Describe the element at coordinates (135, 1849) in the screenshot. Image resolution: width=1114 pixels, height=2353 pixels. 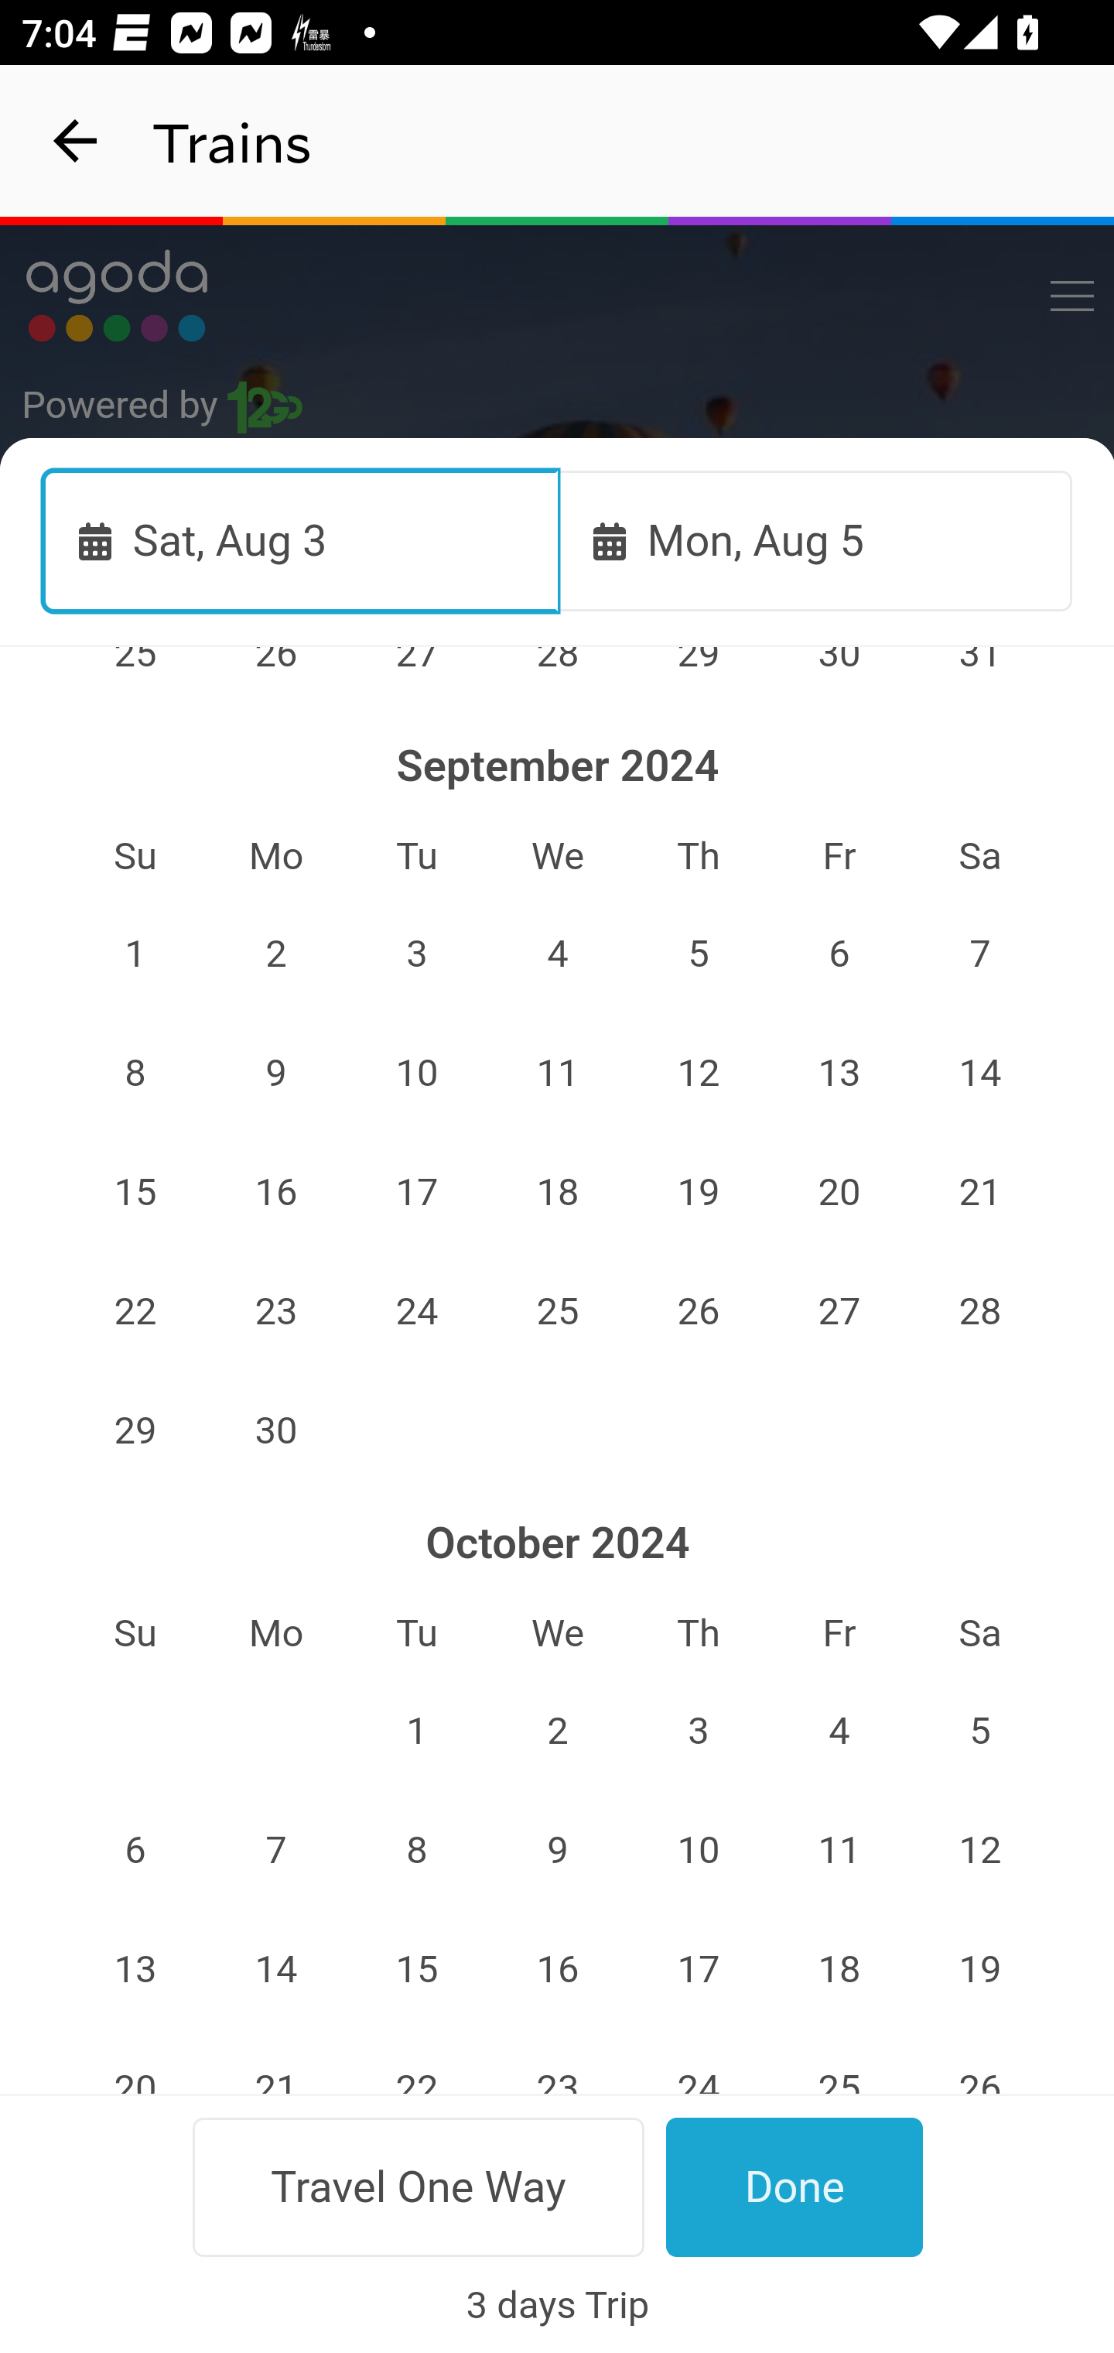
I see `6` at that location.